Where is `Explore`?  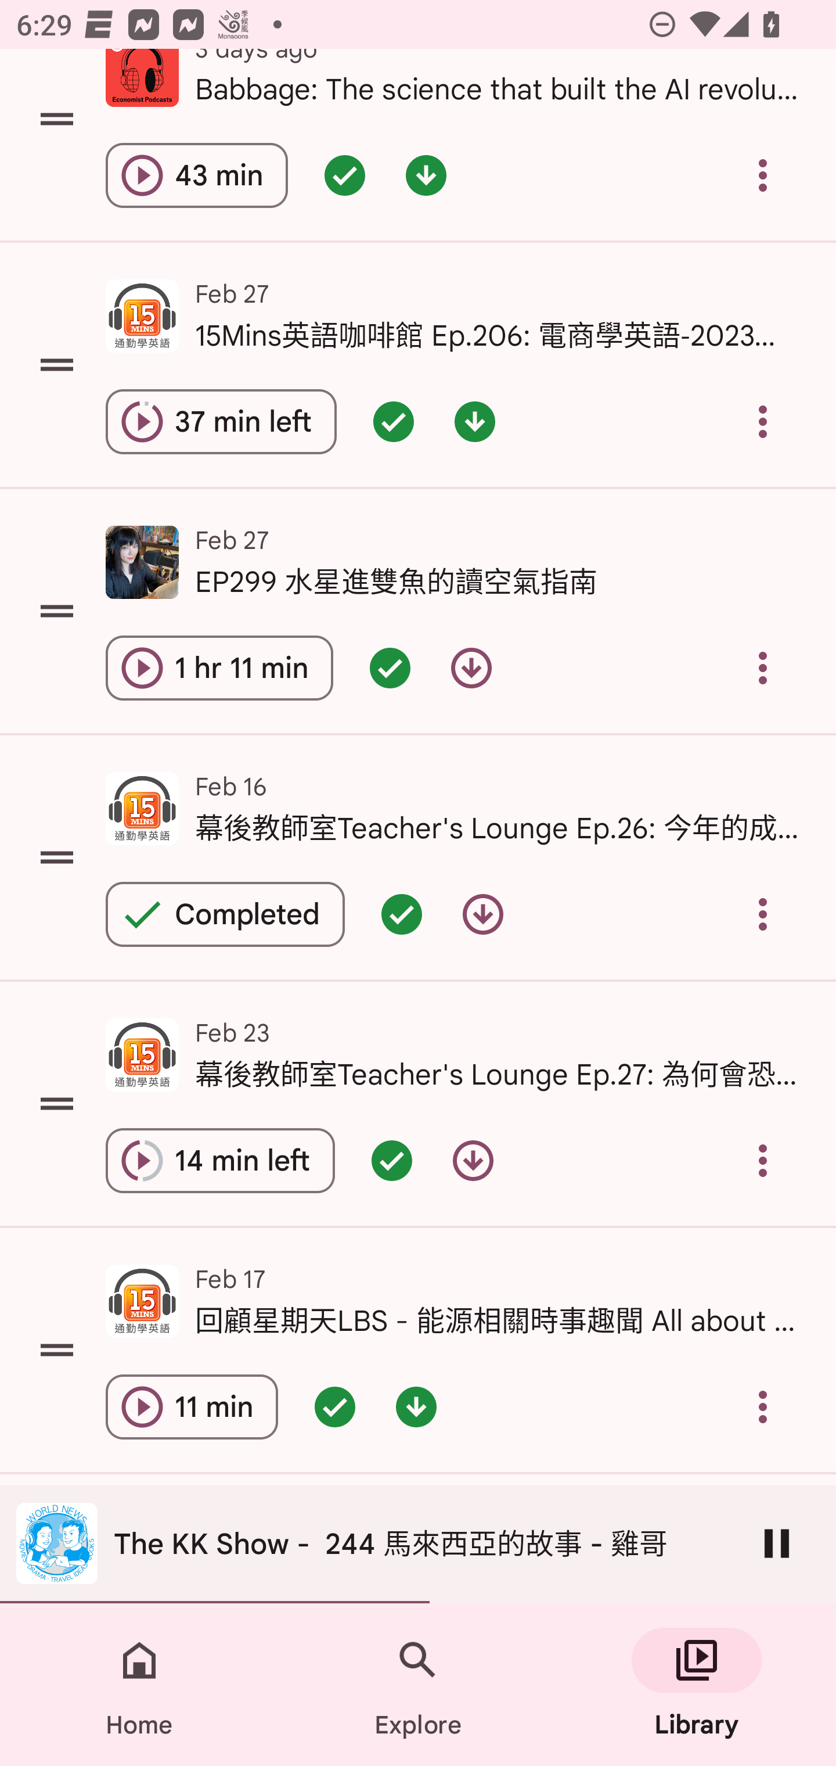
Explore is located at coordinates (418, 1685).